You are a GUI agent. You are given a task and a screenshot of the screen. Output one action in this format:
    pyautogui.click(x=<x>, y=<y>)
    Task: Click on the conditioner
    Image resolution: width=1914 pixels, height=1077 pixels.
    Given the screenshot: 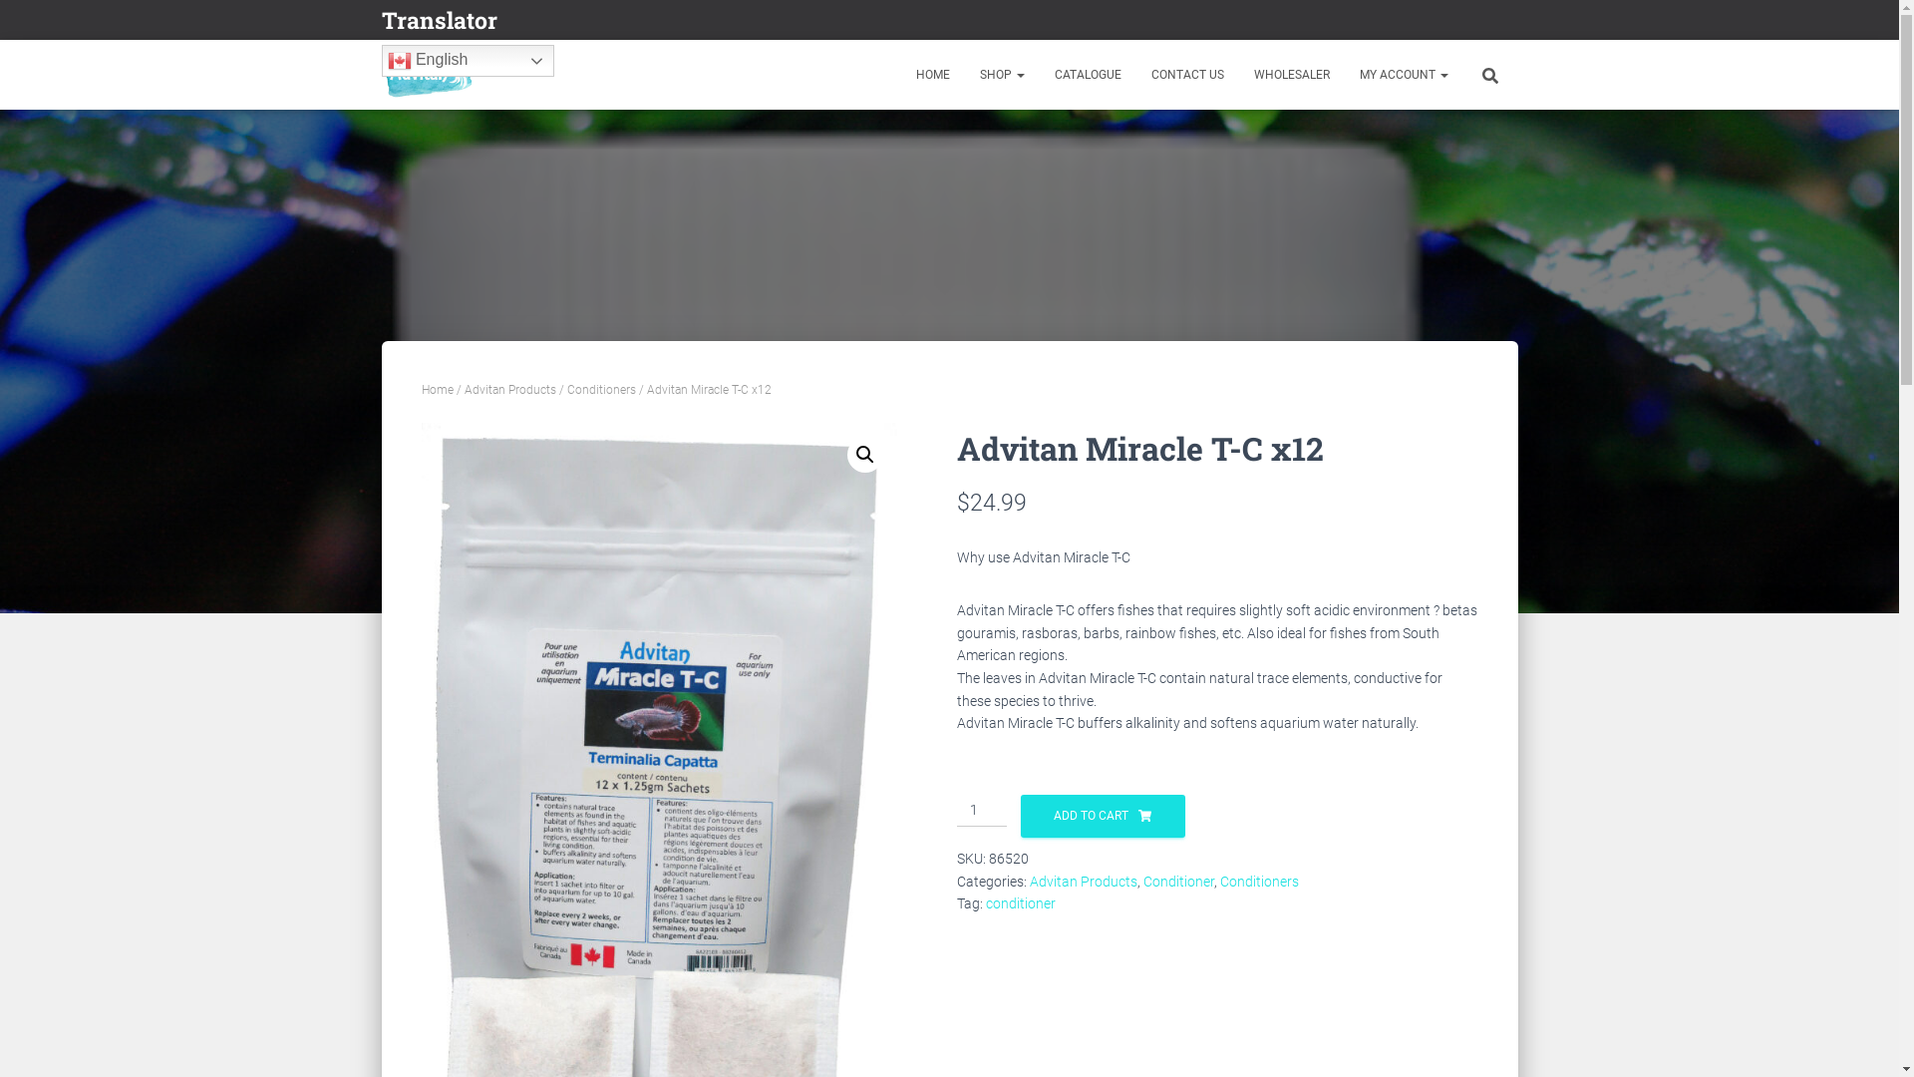 What is the action you would take?
    pyautogui.click(x=1019, y=903)
    